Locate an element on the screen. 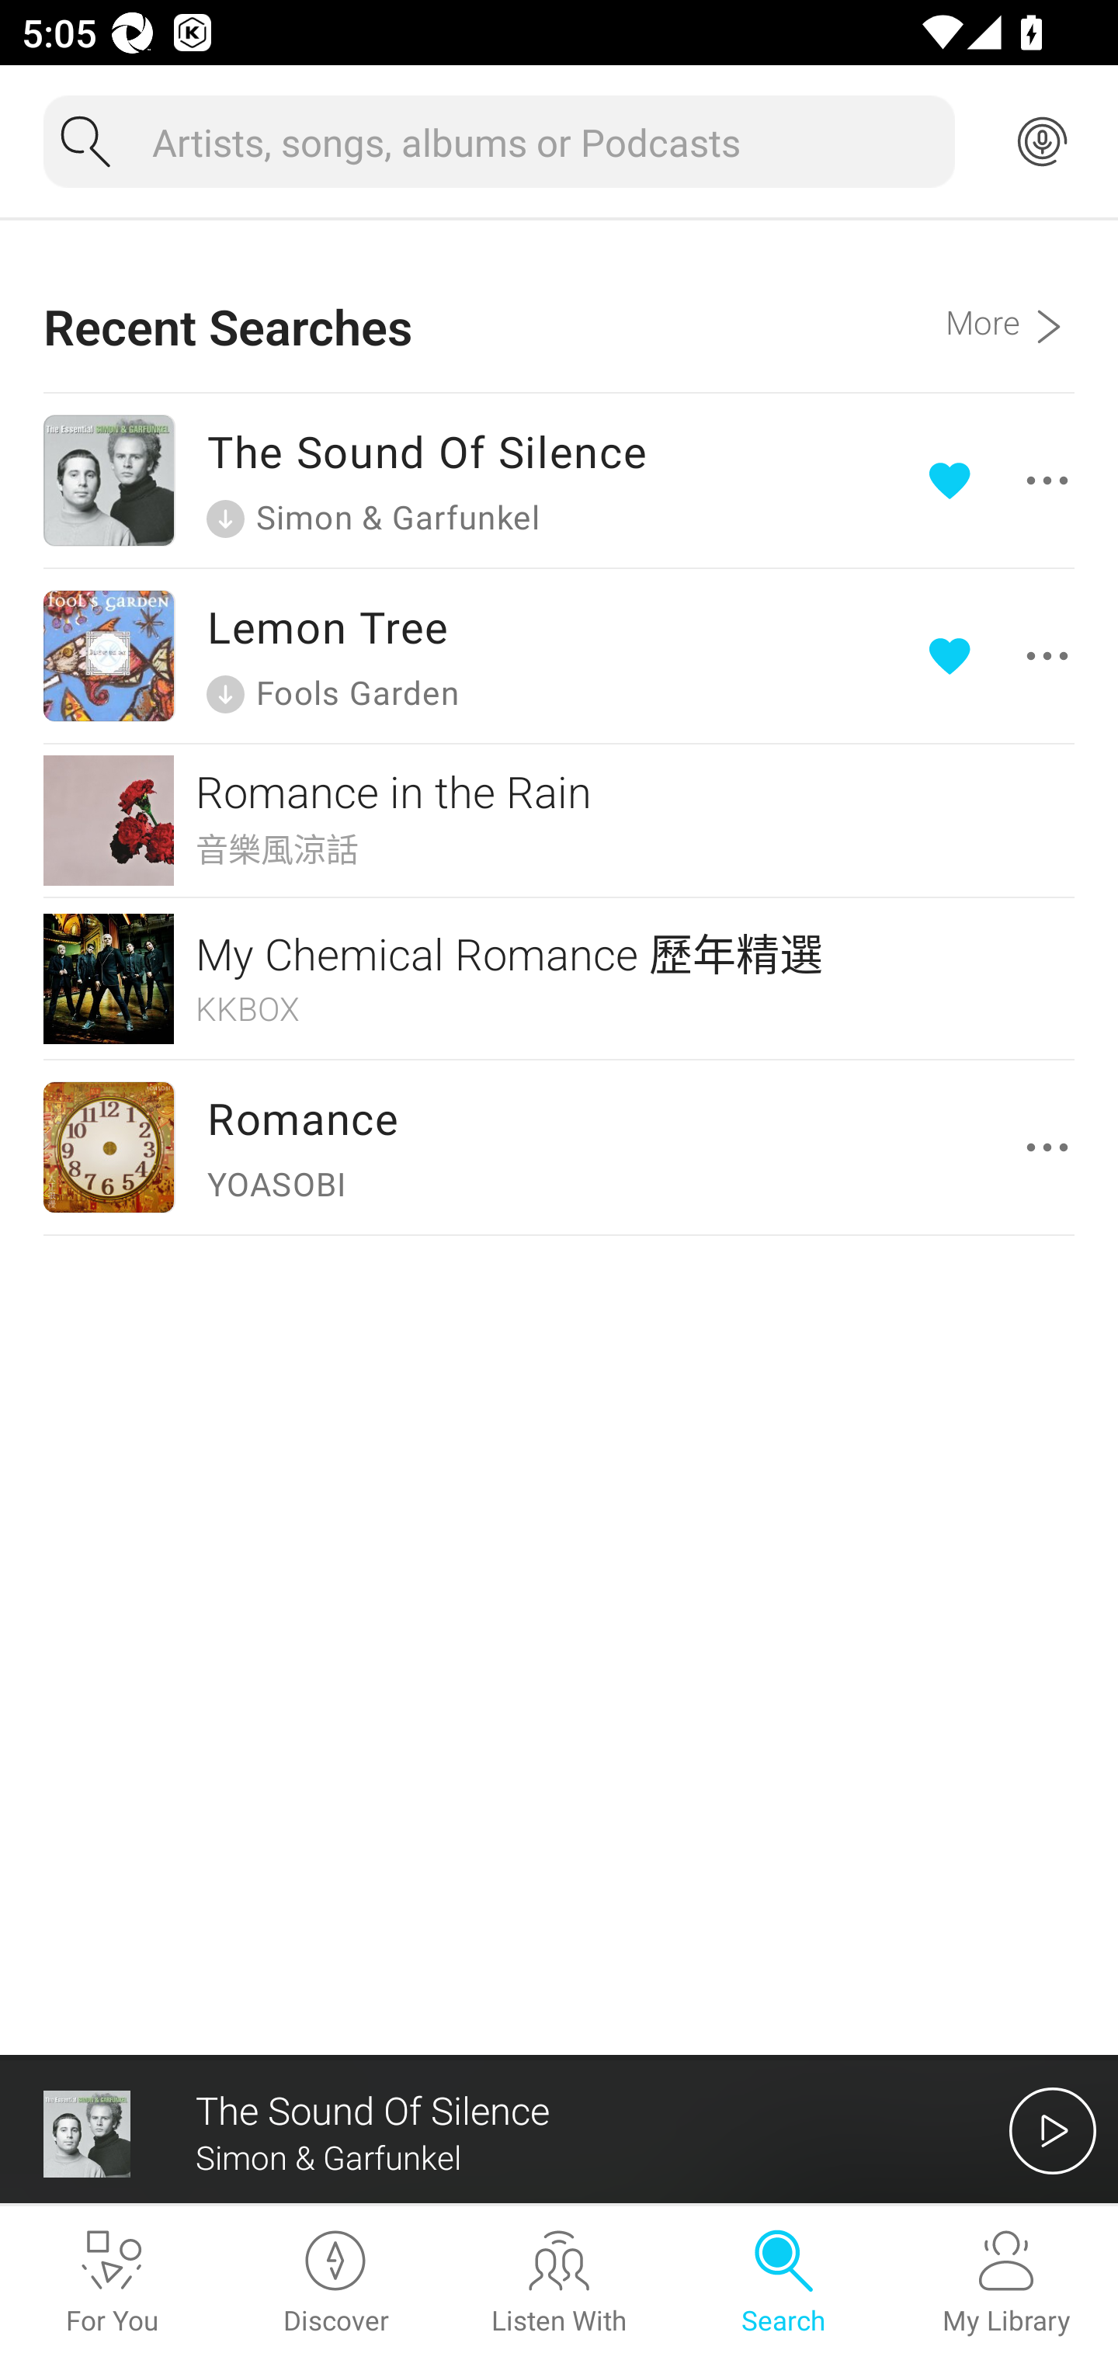  更多操作選項 is located at coordinates (1004, 655).